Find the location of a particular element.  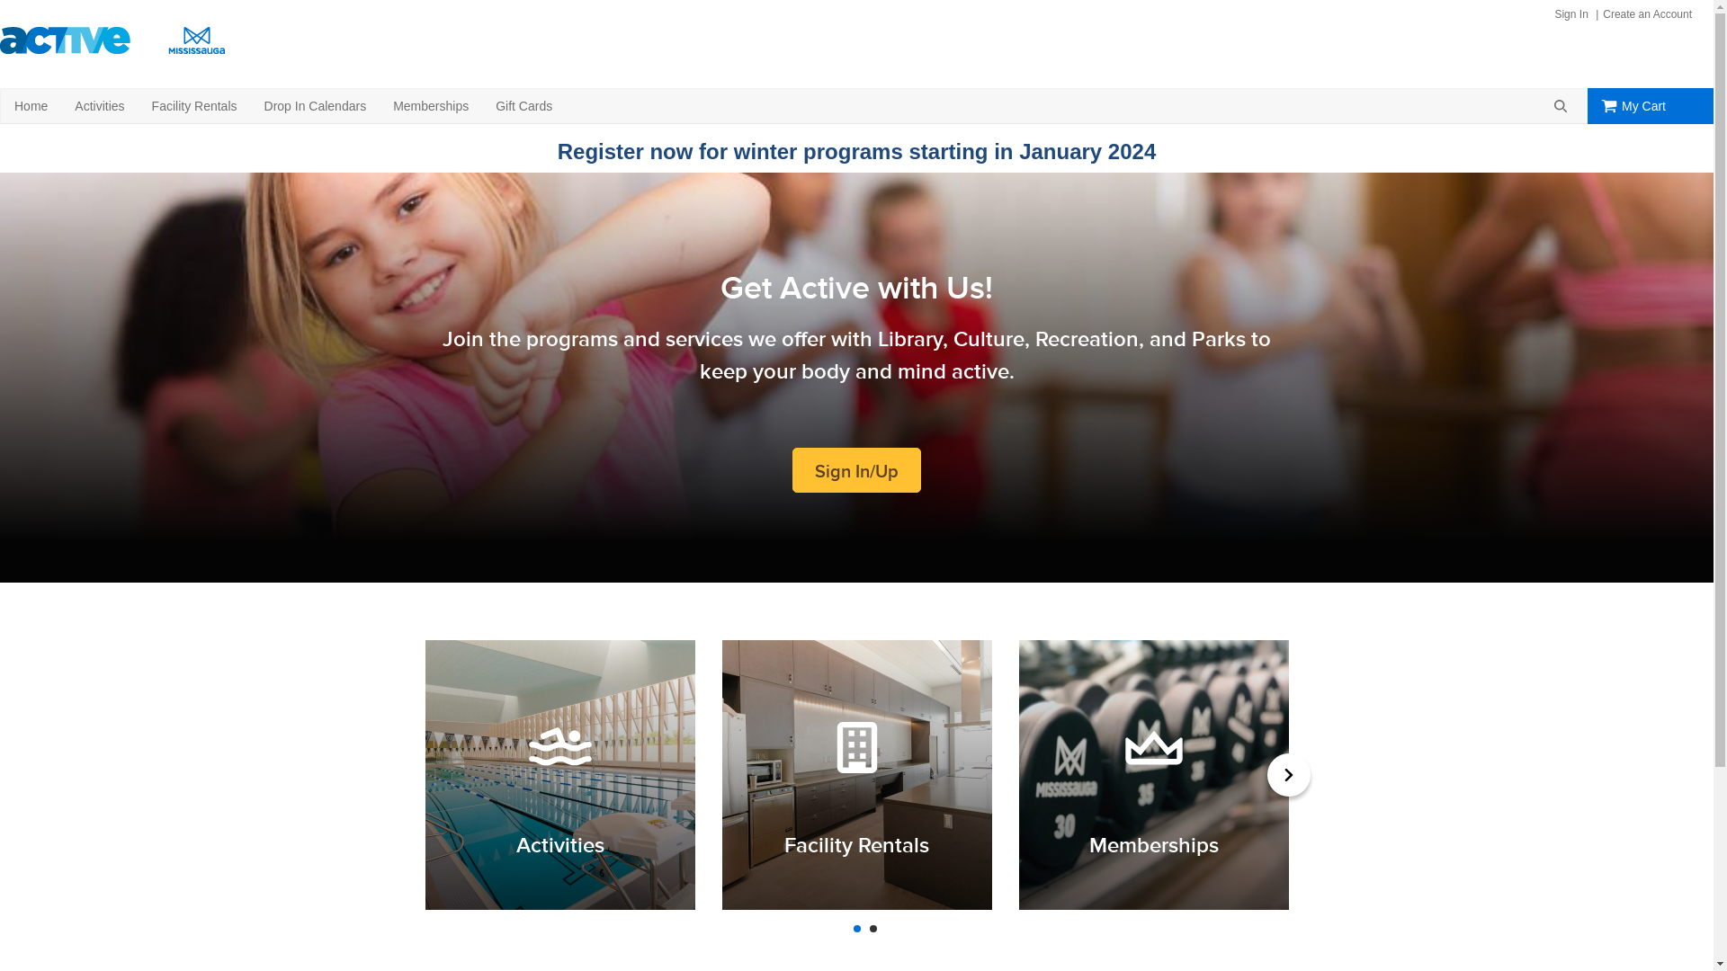

Sign In/Up is located at coordinates (856, 470).